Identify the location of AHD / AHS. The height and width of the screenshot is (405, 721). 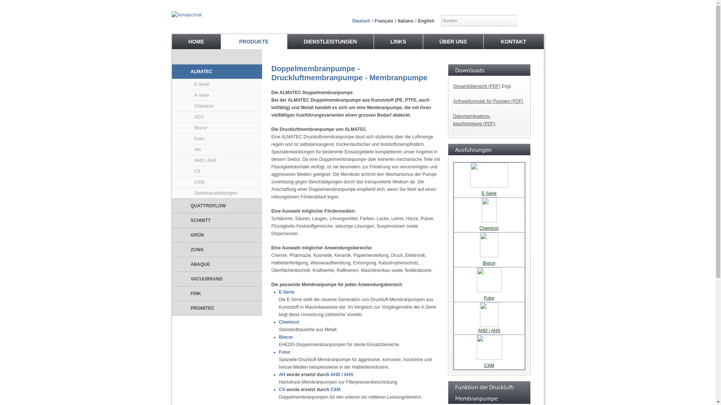
(342, 375).